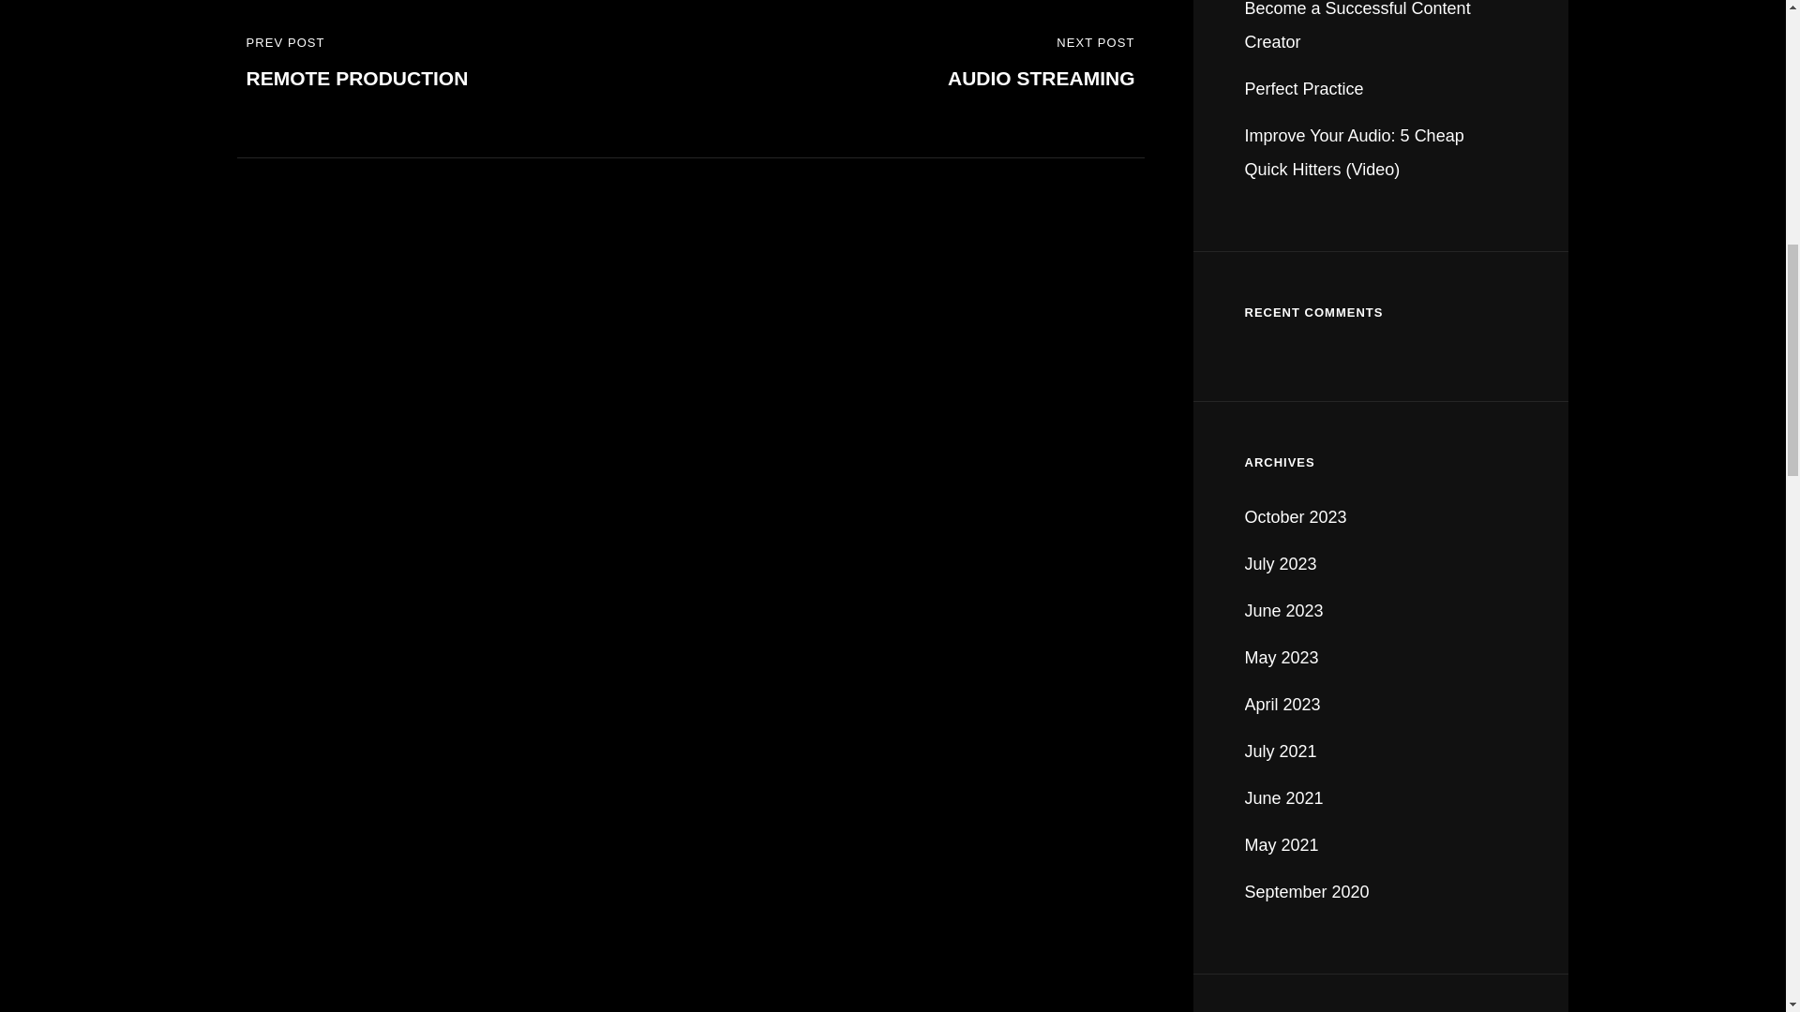 The height and width of the screenshot is (1012, 1800). Describe the element at coordinates (926, 64) in the screenshot. I see `April 2023` at that location.